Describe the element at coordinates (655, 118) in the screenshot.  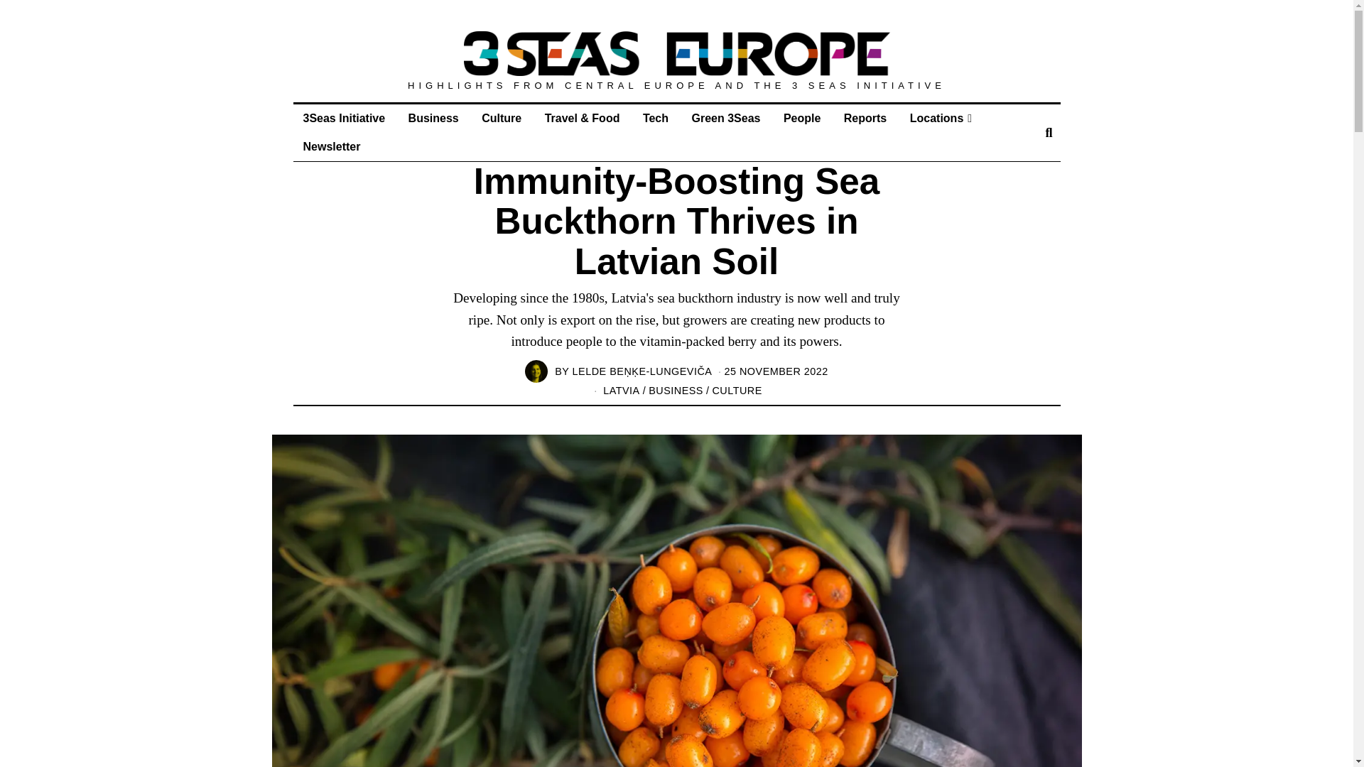
I see `Tech` at that location.